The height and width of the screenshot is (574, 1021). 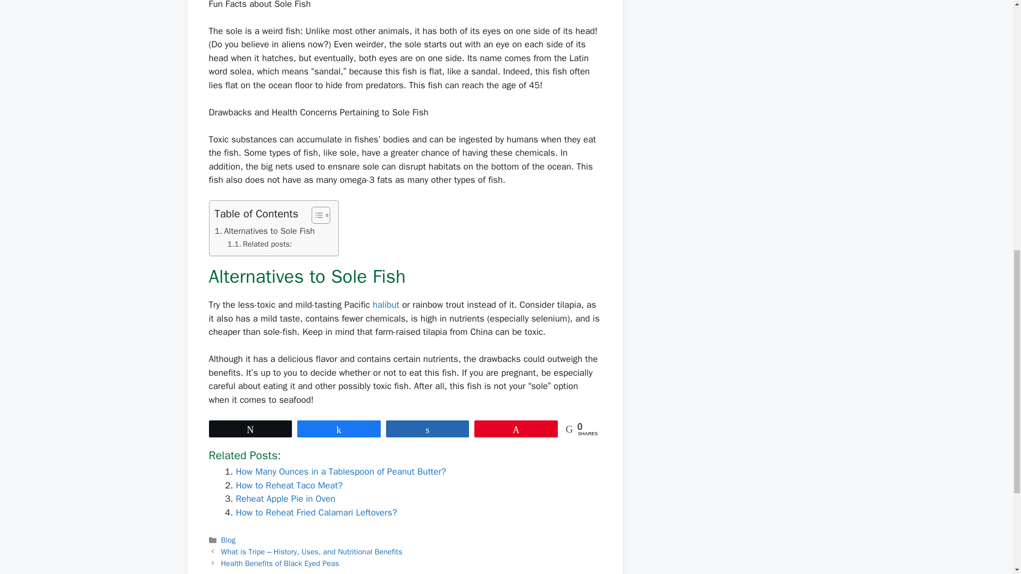 I want to click on Health Benefits of Black Eyed Peas, so click(x=280, y=562).